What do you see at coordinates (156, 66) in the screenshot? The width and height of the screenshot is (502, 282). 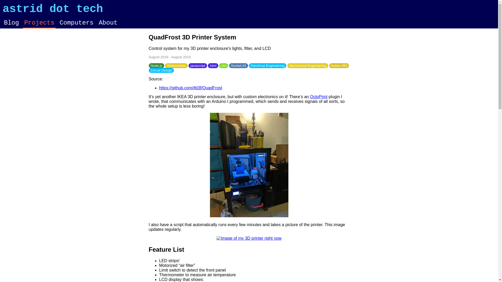 I see `Node.js` at bounding box center [156, 66].